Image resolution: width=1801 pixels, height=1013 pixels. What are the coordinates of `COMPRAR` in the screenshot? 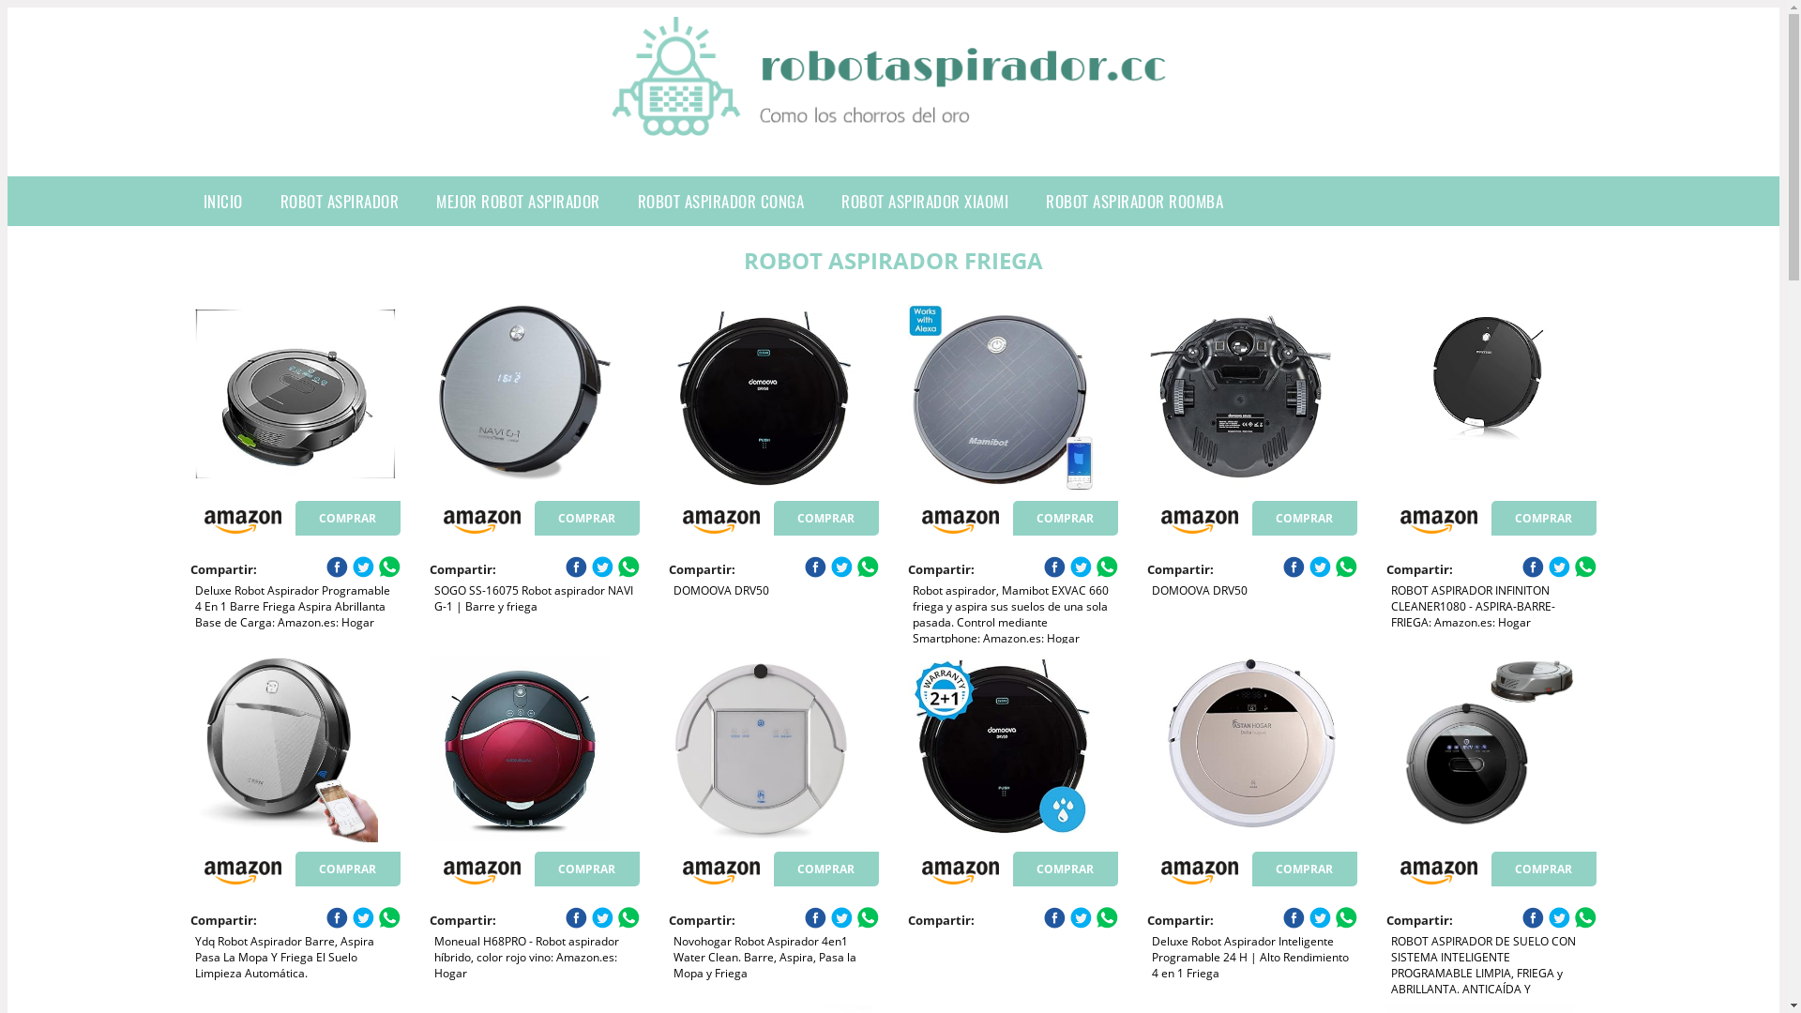 It's located at (587, 869).